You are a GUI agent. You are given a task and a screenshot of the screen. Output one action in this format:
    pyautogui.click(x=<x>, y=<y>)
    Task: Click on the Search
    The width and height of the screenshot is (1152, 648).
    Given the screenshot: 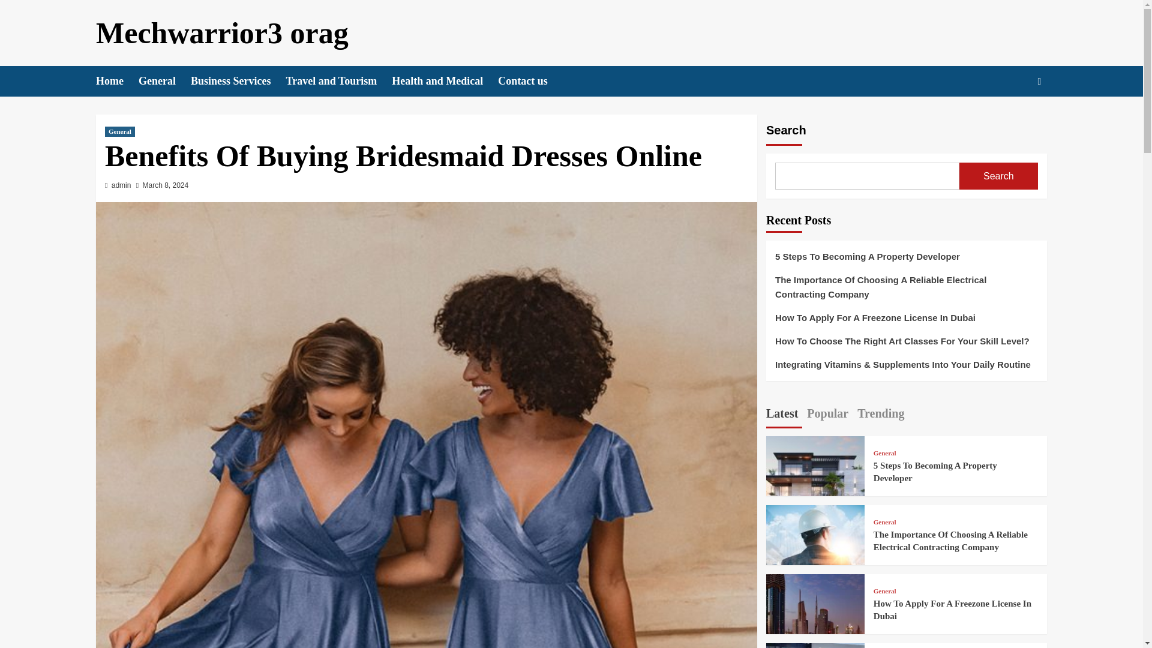 What is the action you would take?
    pyautogui.click(x=998, y=176)
    